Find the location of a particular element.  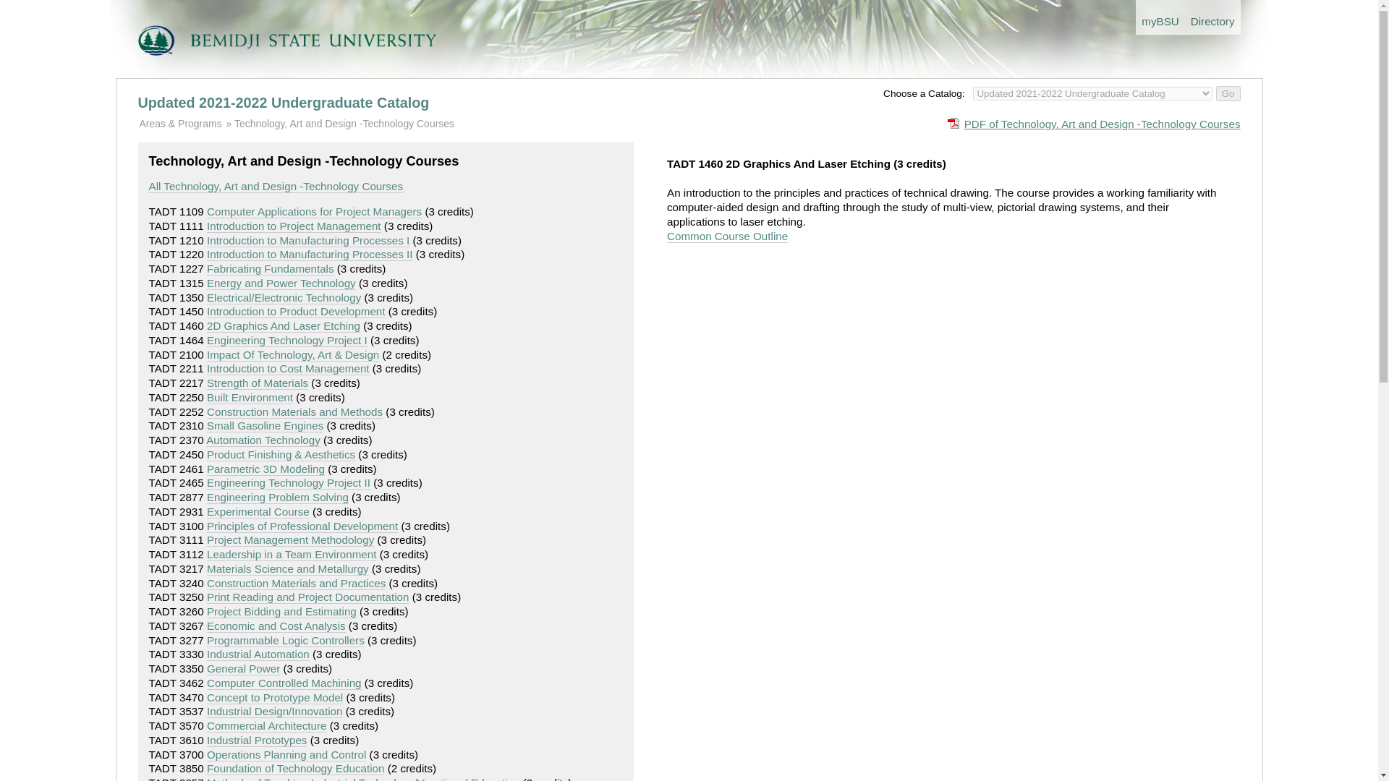

Materials Science and Metallurgy is located at coordinates (288, 568).